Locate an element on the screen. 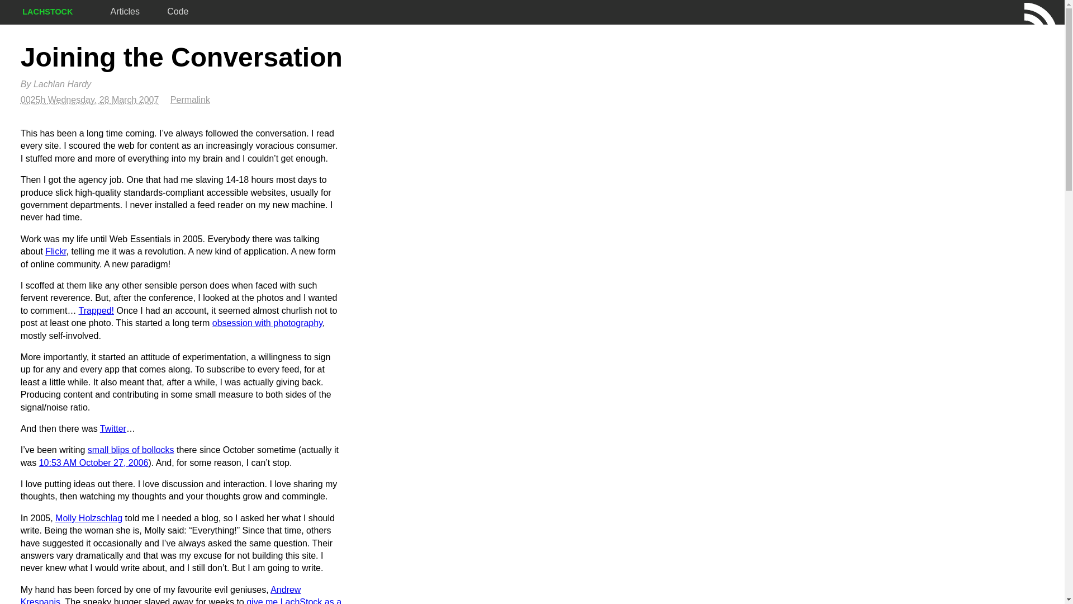 Image resolution: width=1073 pixels, height=604 pixels. Articles is located at coordinates (125, 12).